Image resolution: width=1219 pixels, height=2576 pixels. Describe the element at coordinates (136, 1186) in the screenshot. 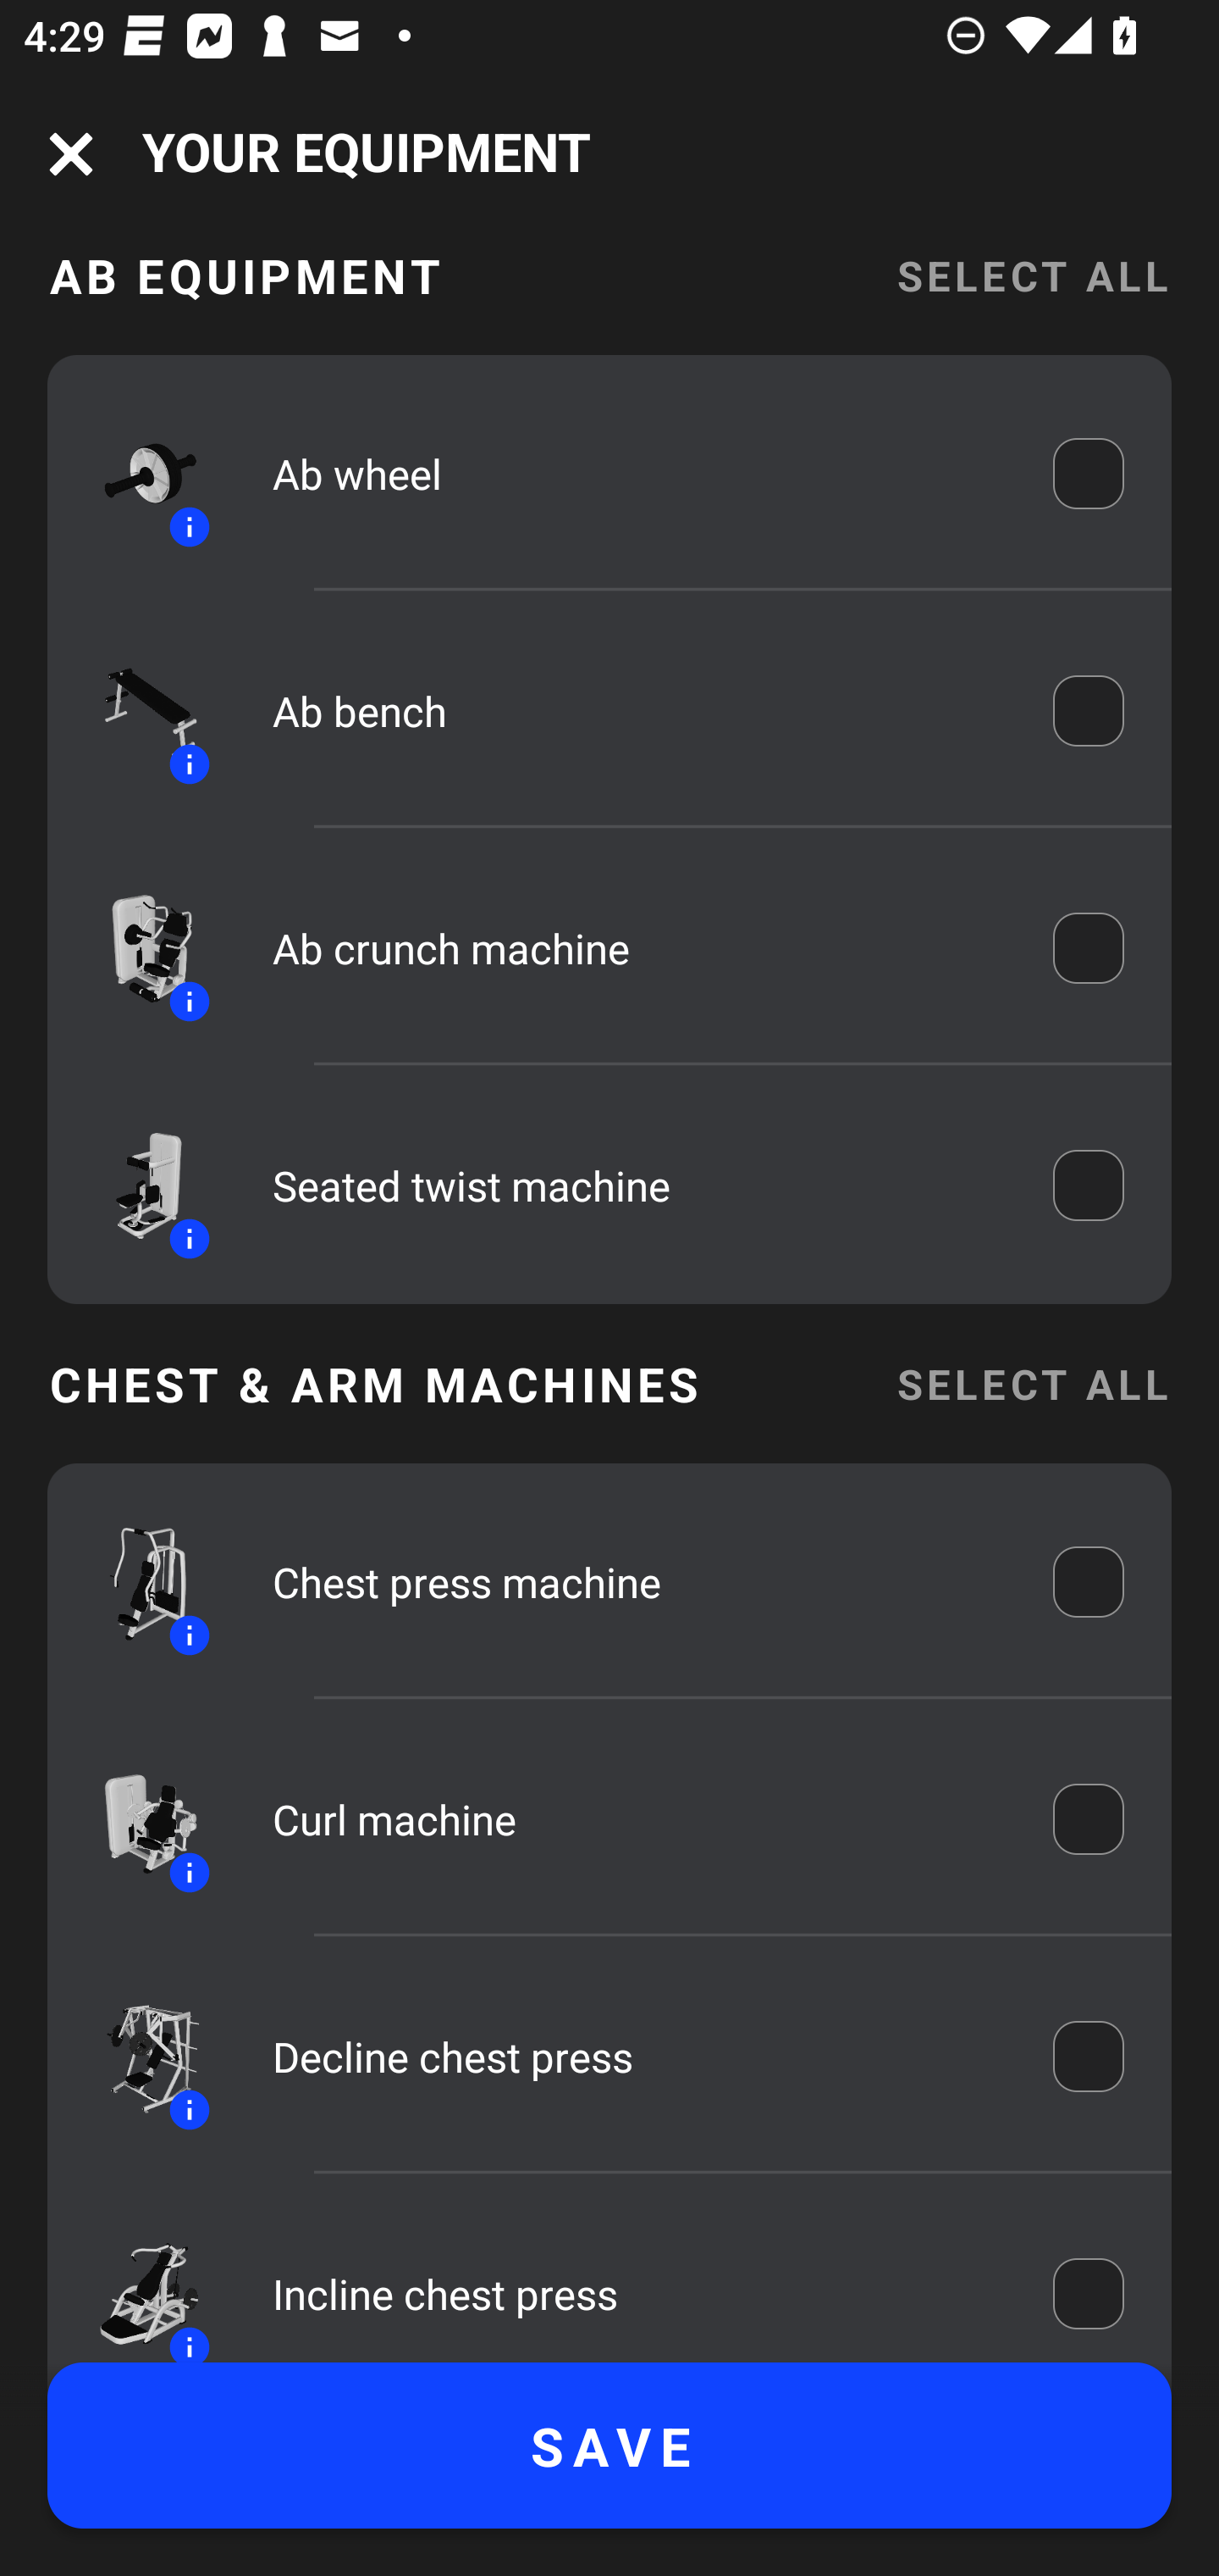

I see `Equipment icon Information icon` at that location.